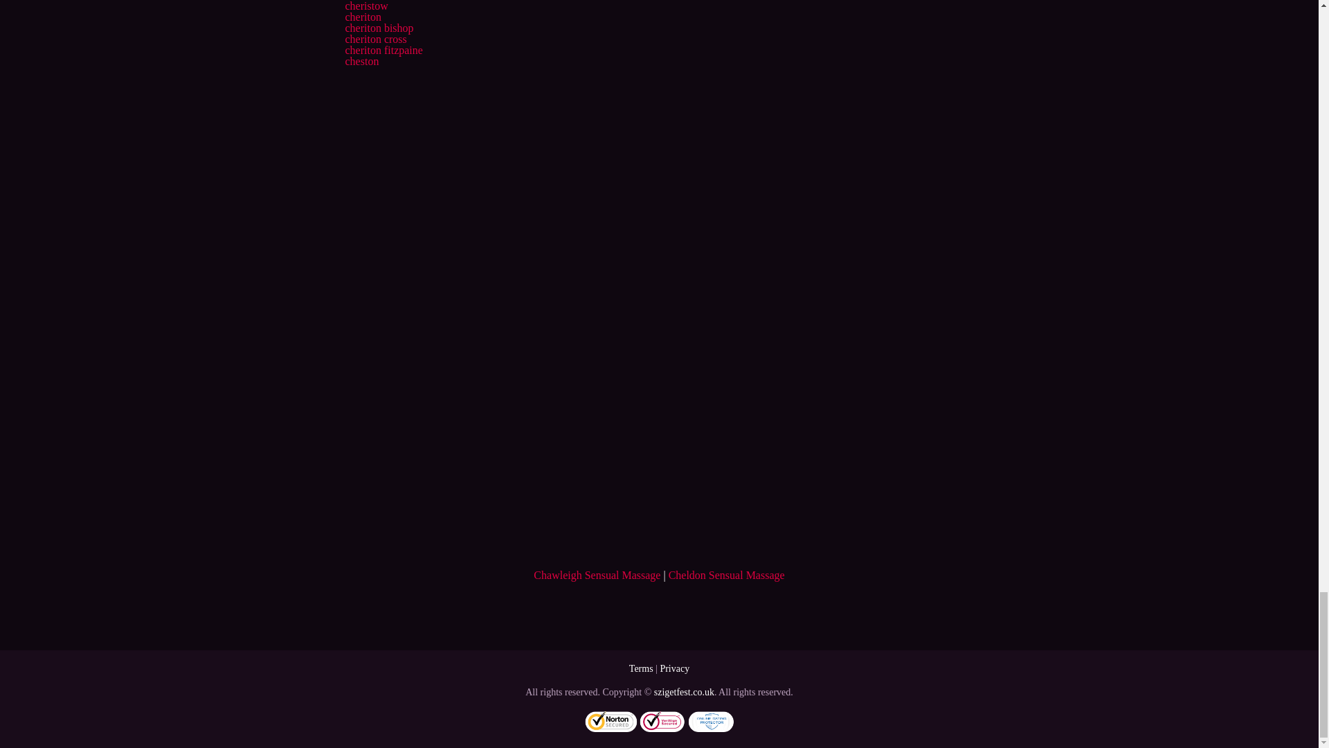  Describe the element at coordinates (379, 28) in the screenshot. I see `cheriton bishop` at that location.